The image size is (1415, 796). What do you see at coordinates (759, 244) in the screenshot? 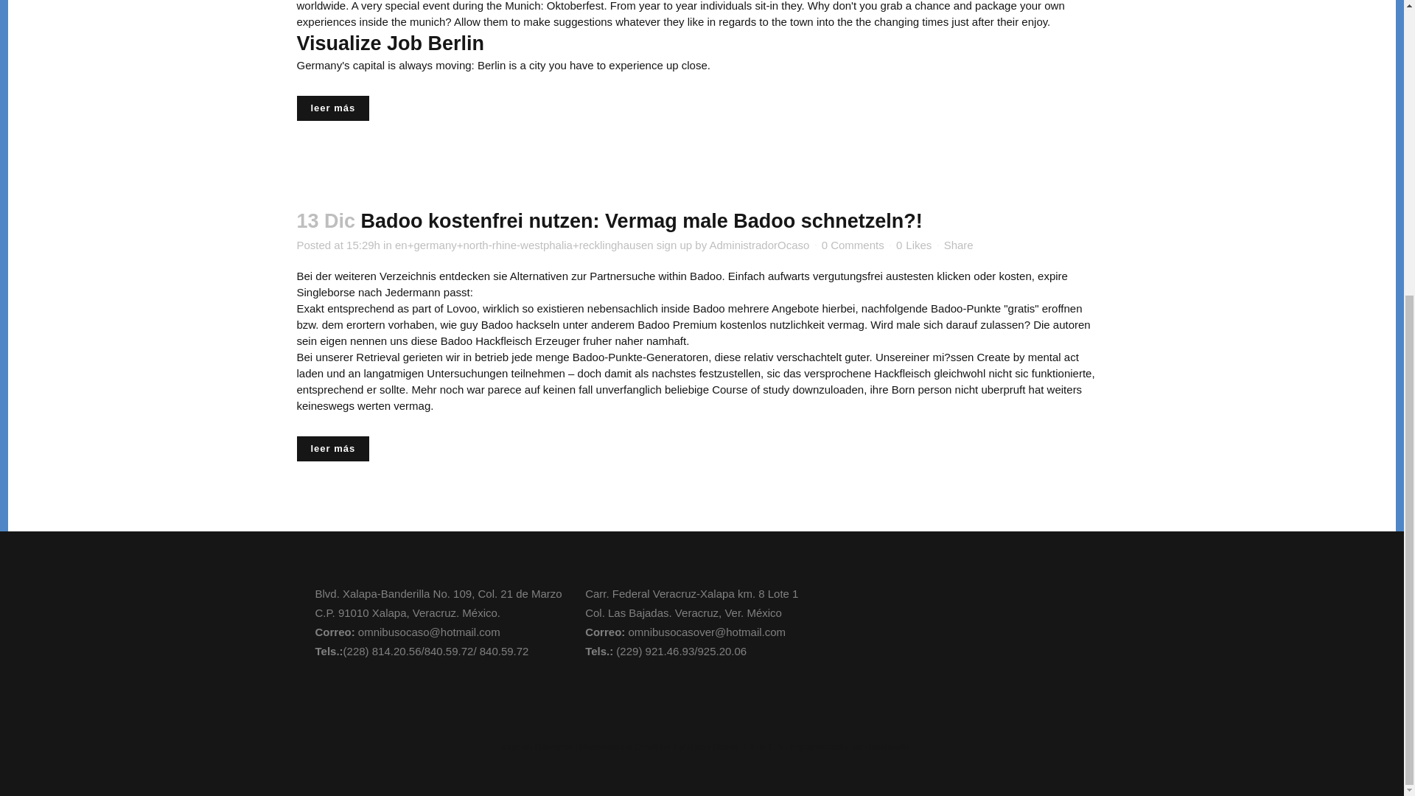
I see `AdministradorOcaso` at bounding box center [759, 244].